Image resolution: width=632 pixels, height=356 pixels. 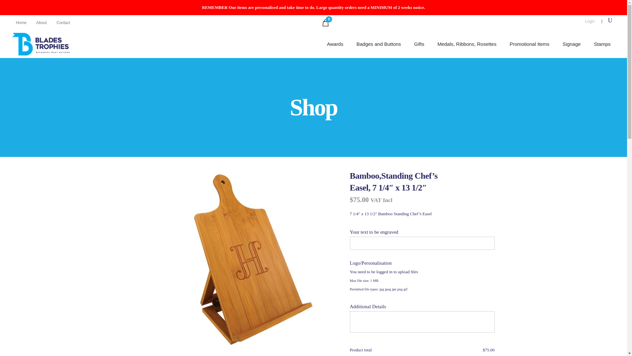 What do you see at coordinates (41, 22) in the screenshot?
I see `About` at bounding box center [41, 22].